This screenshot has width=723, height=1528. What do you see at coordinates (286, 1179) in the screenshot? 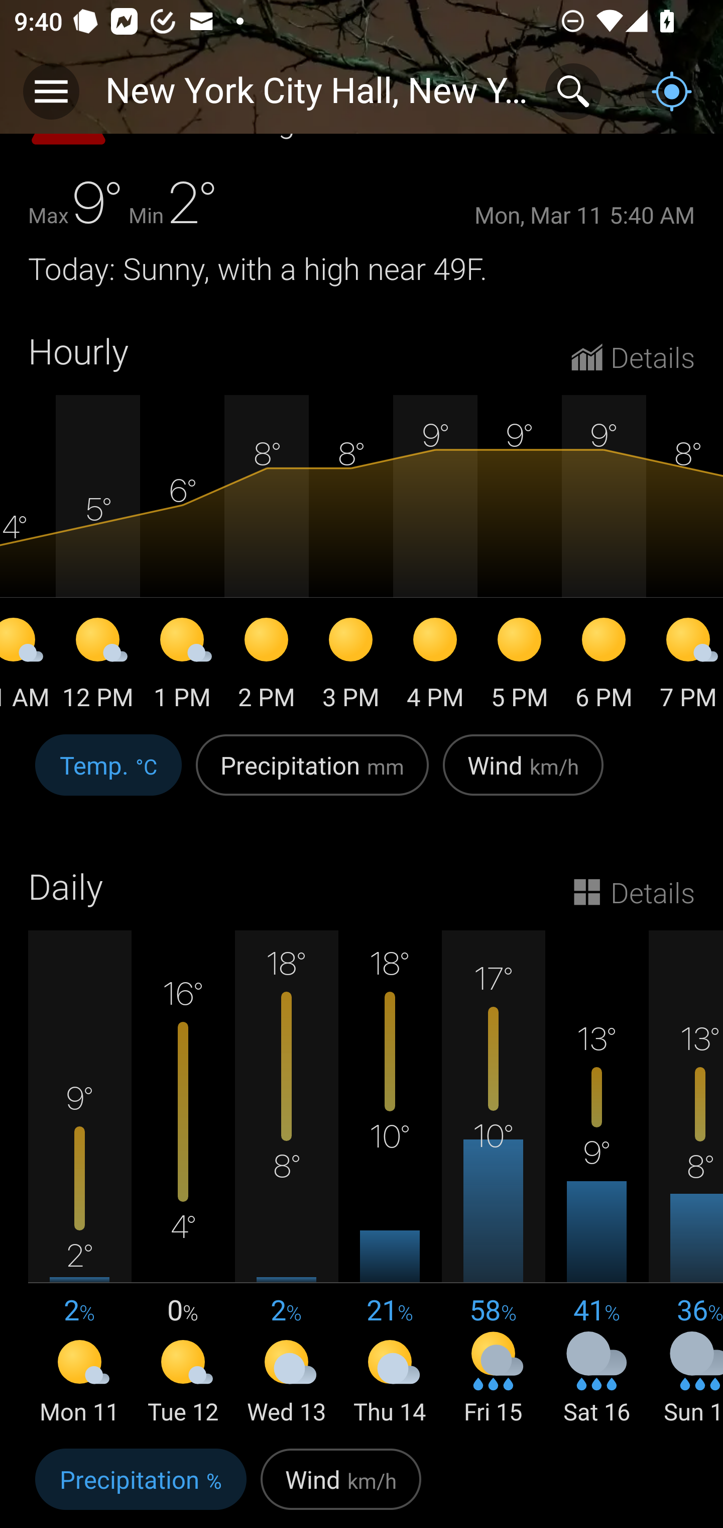
I see `18° 8° 2 % Wed 13` at bounding box center [286, 1179].